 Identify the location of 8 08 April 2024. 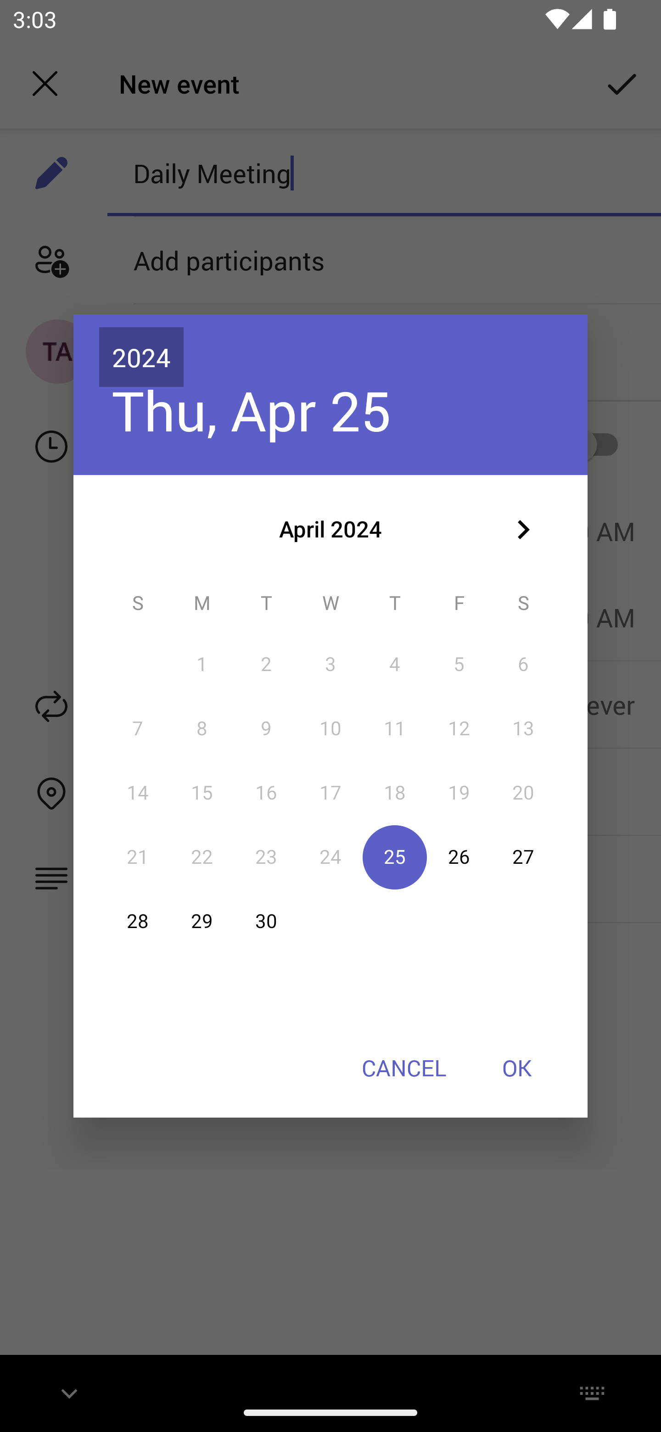
(202, 729).